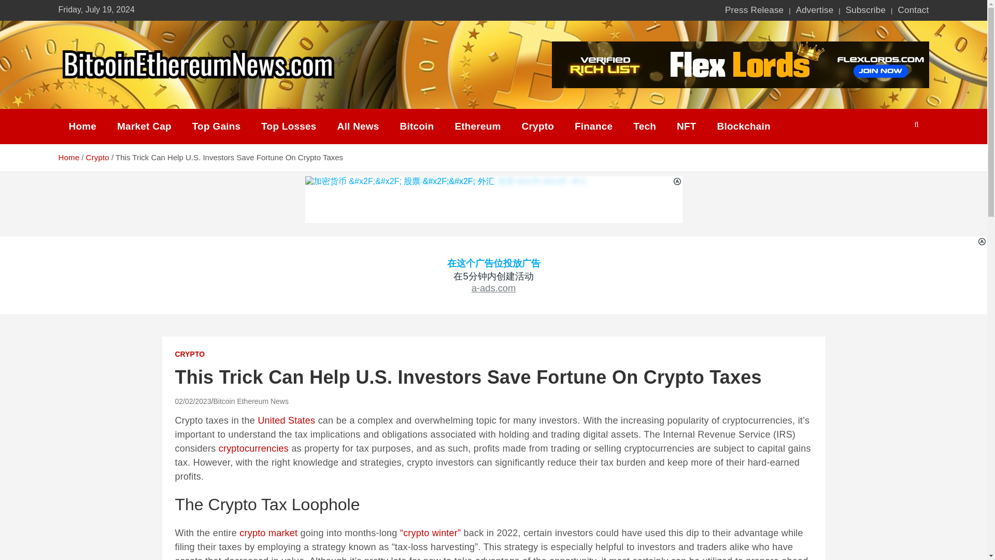 The height and width of the screenshot is (560, 995). I want to click on Finance, so click(593, 127).